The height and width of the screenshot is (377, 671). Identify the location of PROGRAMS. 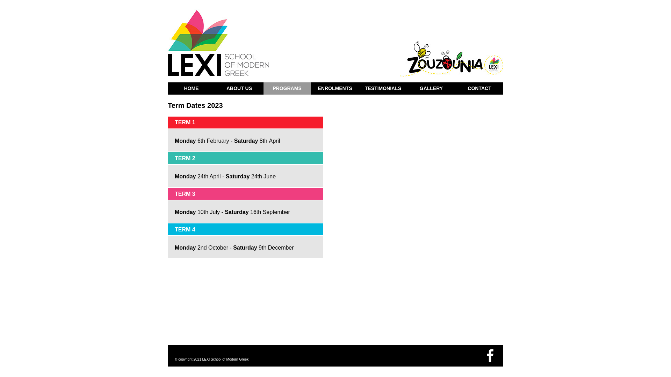
(287, 89).